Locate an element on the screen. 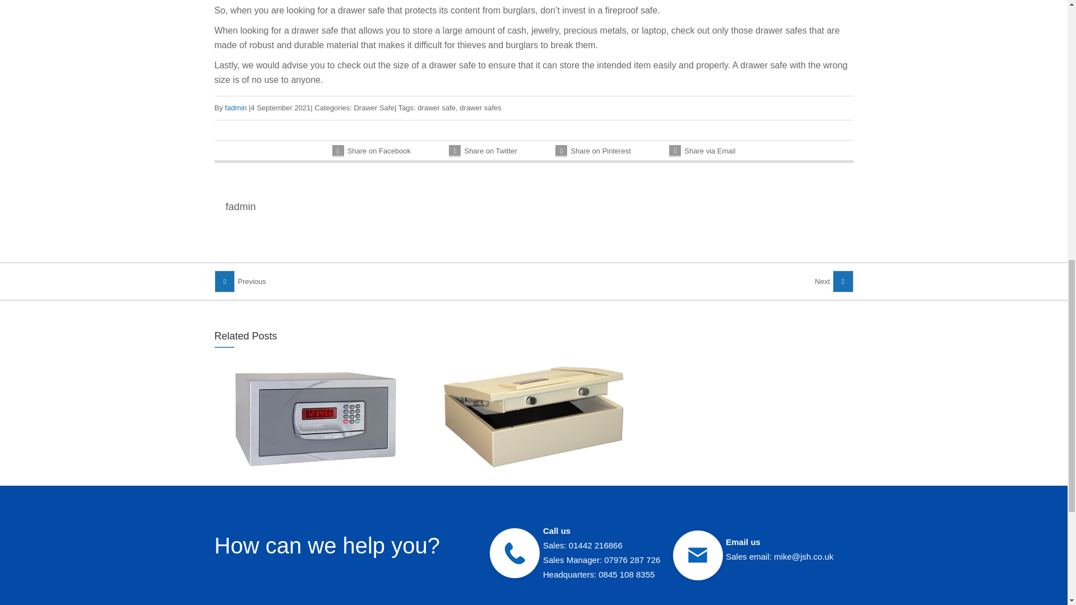  fadmin is located at coordinates (240, 206).